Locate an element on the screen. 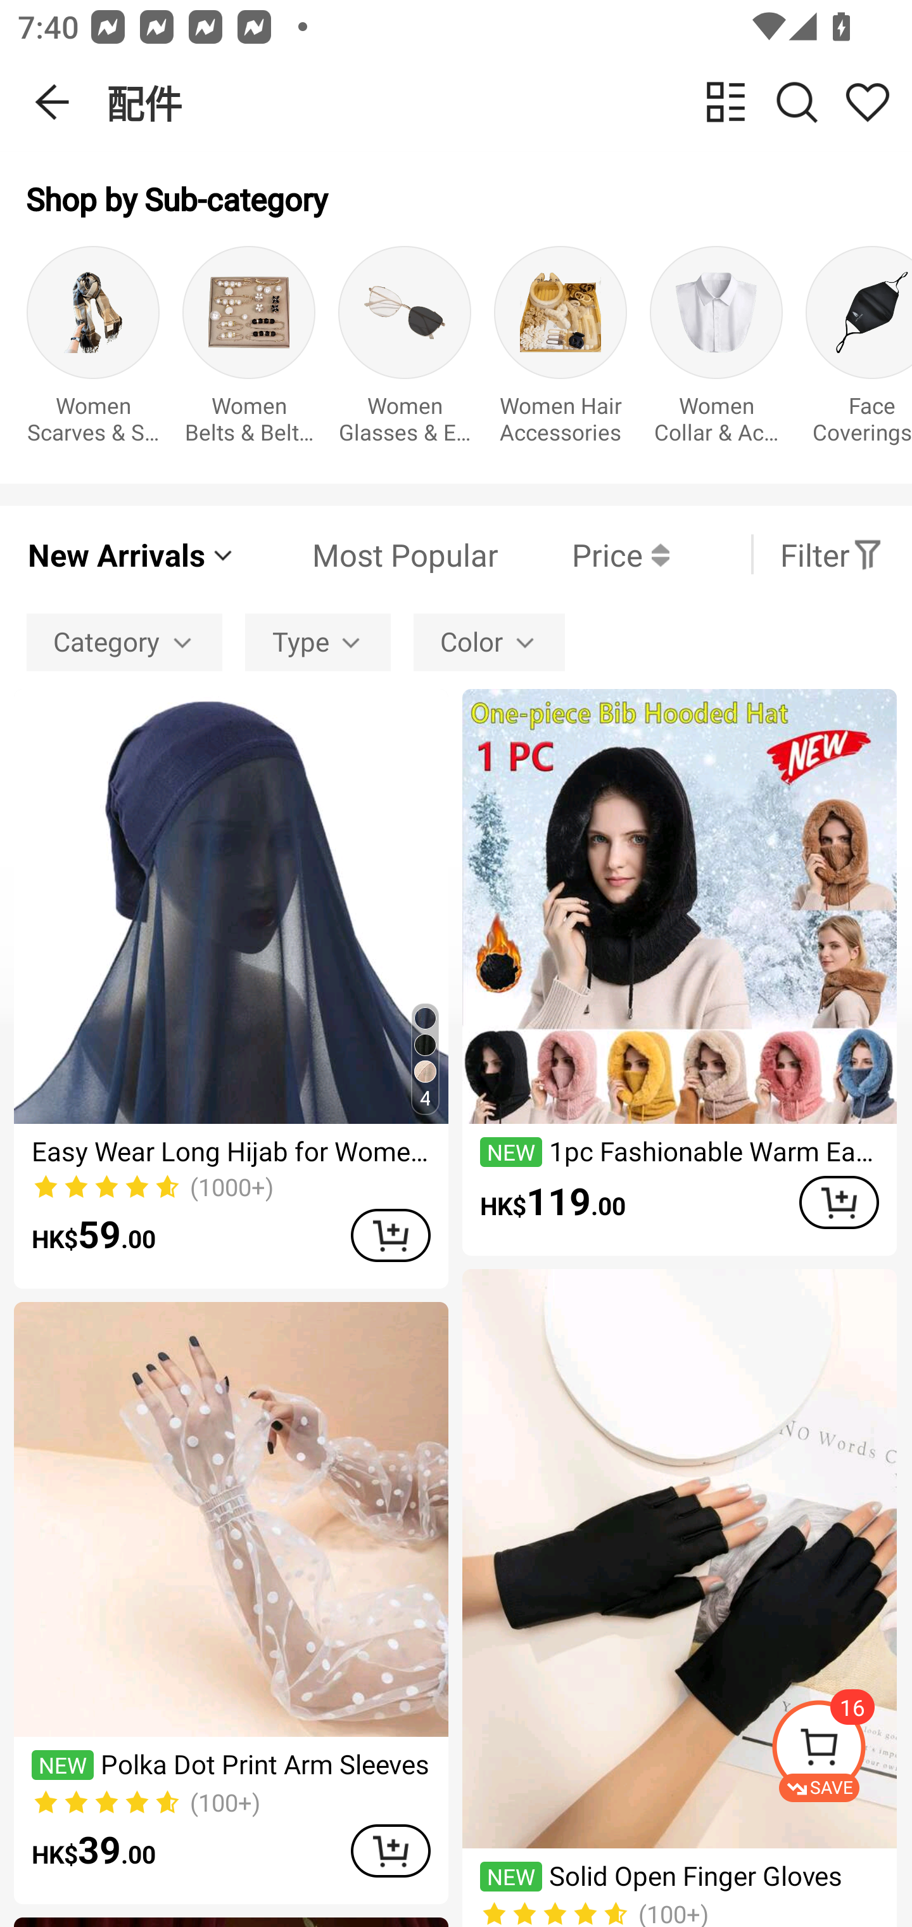  Women Hair Accessories is located at coordinates (560, 351).